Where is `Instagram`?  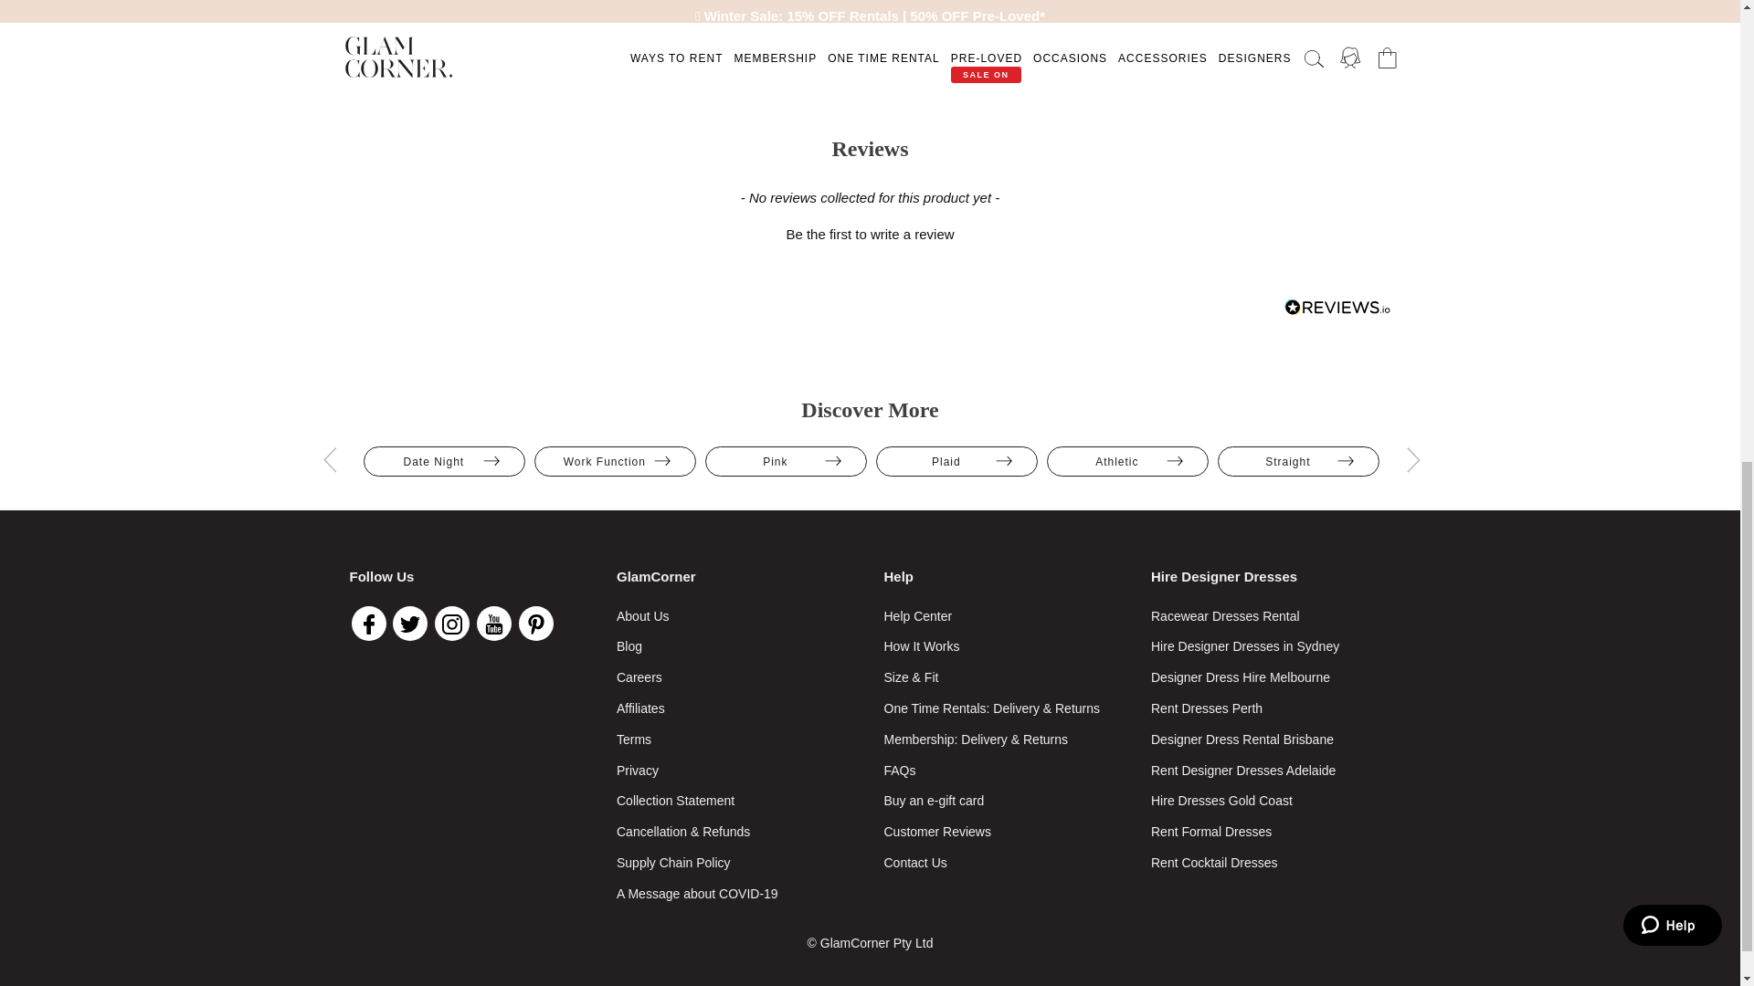 Instagram is located at coordinates (452, 624).